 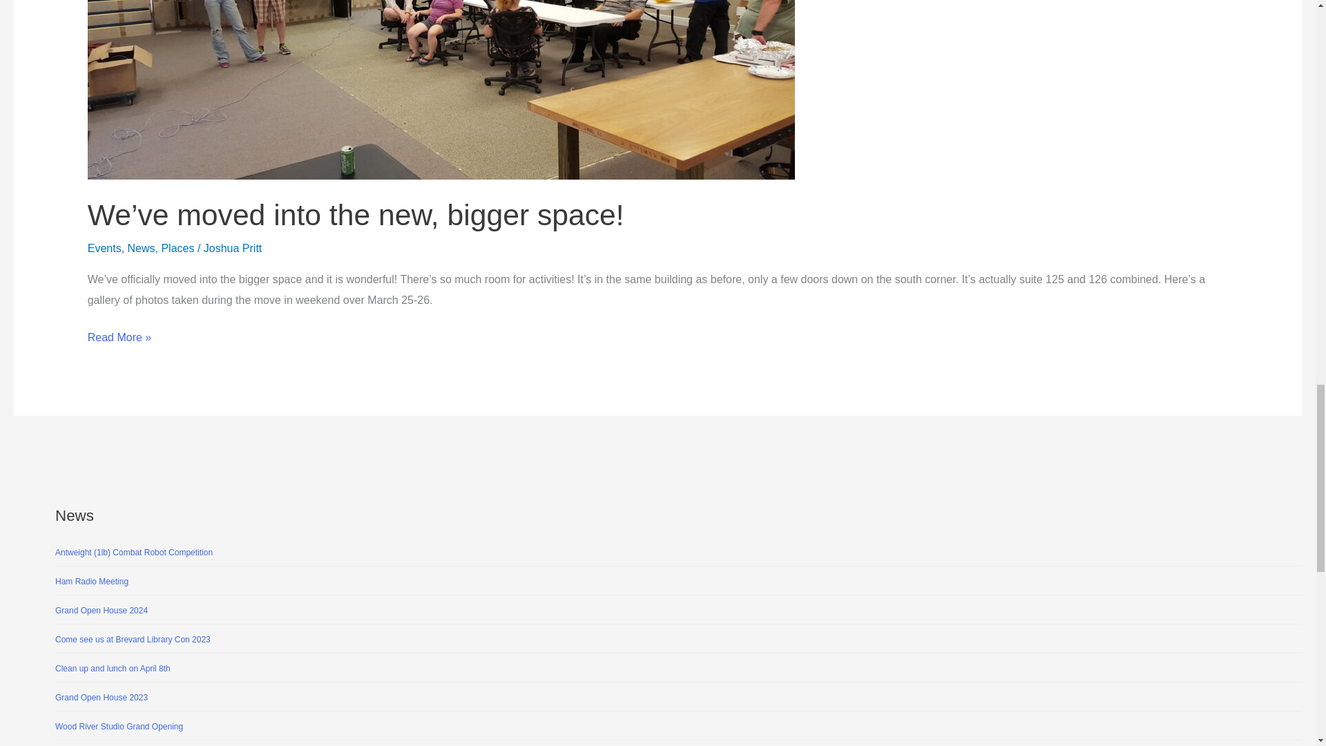 I want to click on Places, so click(x=177, y=249).